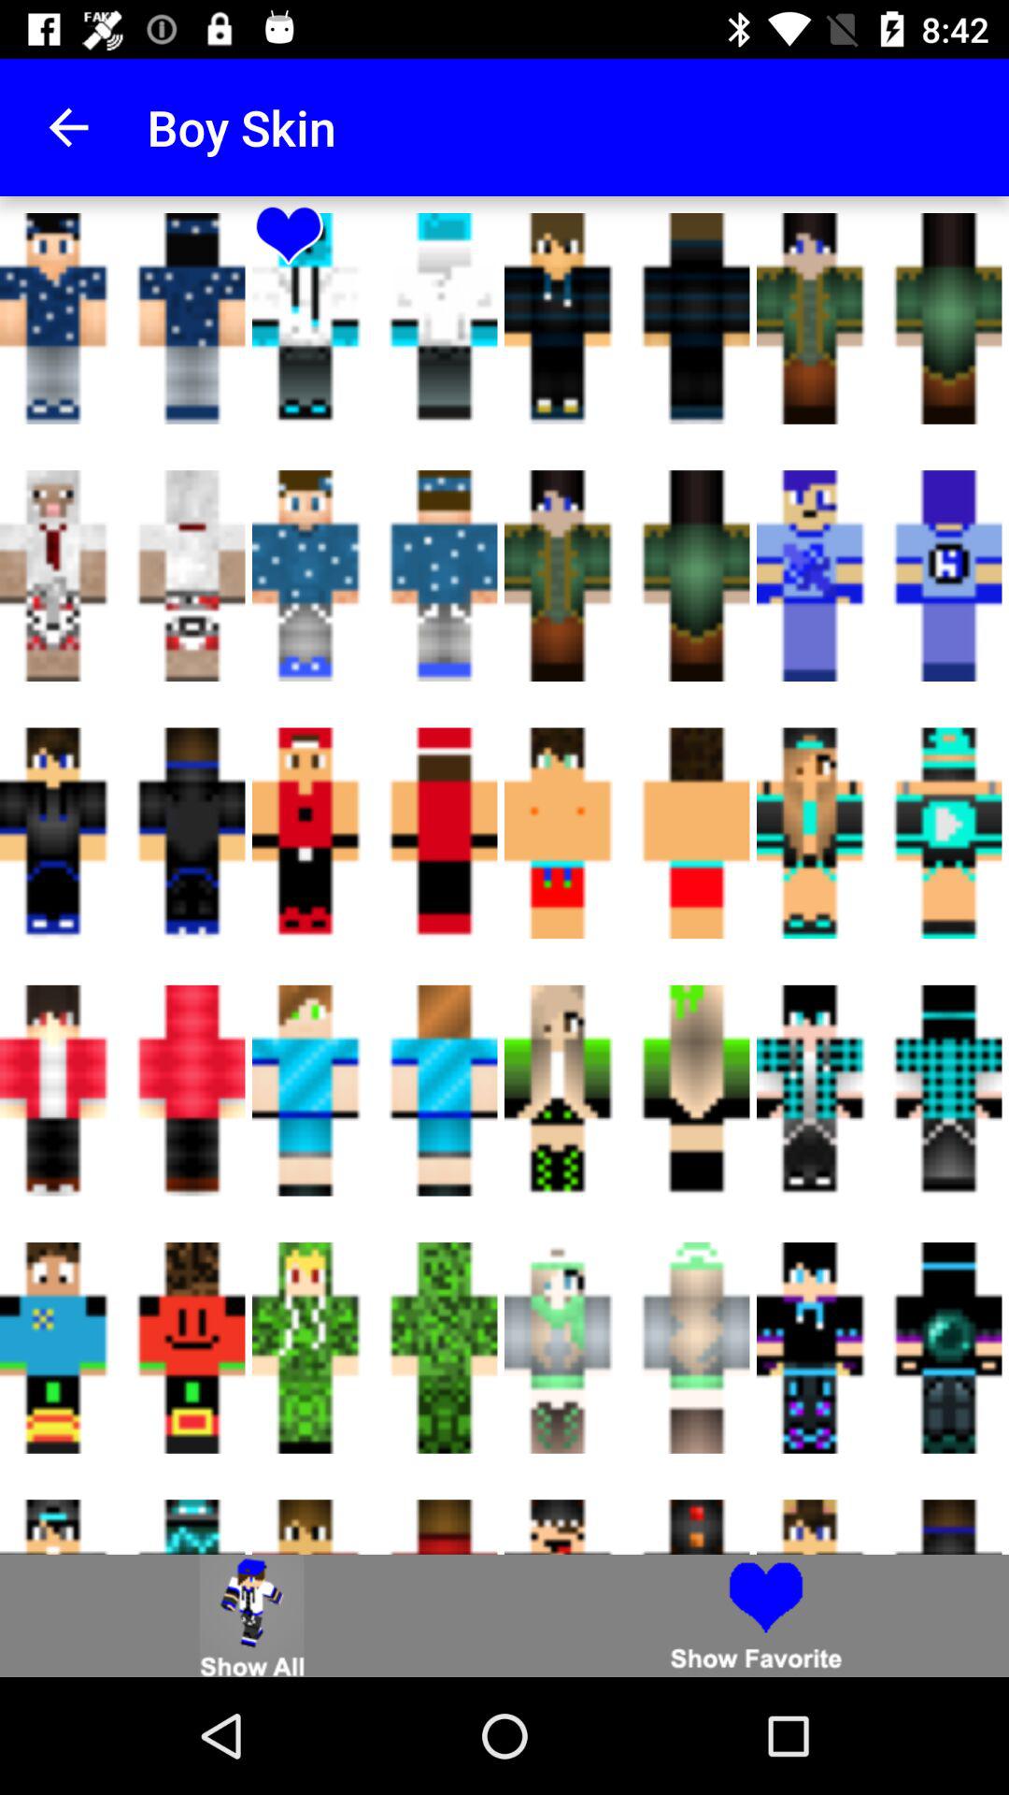 The width and height of the screenshot is (1009, 1795). I want to click on click on third skin from top left of the page, so click(880, 318).